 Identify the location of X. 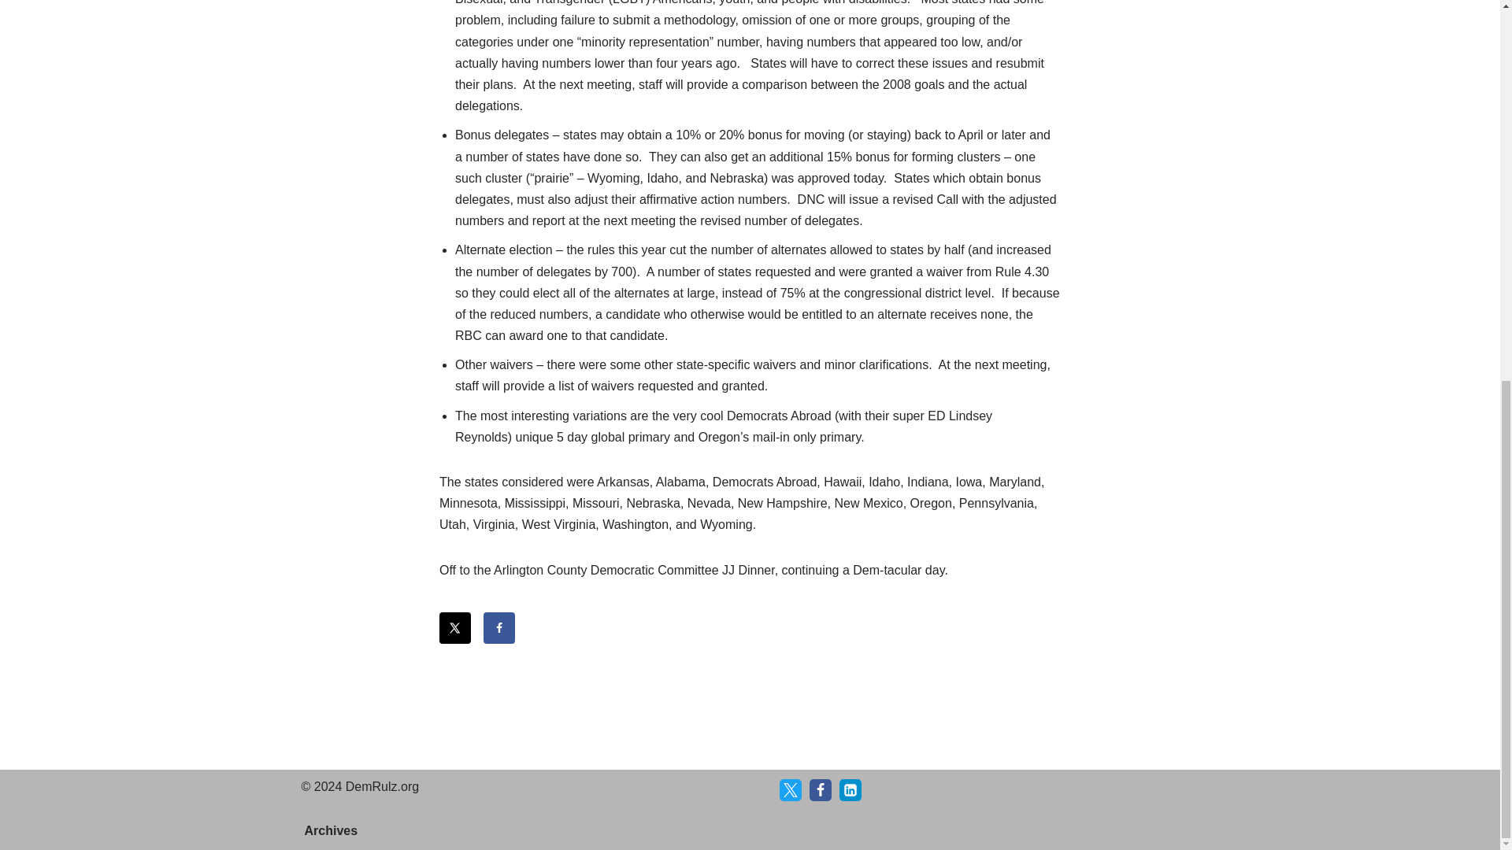
(791, 790).